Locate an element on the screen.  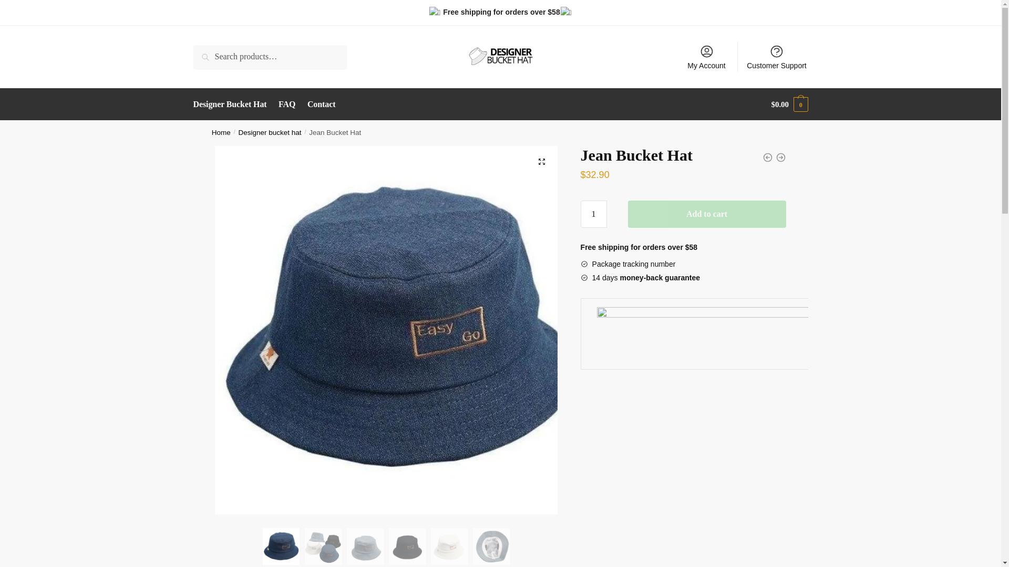
View your shopping cart is located at coordinates (789, 104).